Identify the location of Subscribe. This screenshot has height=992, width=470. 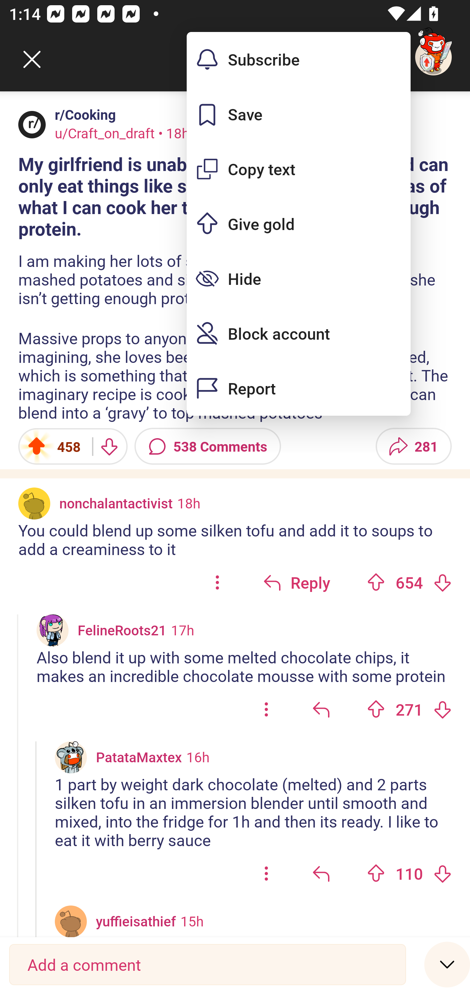
(298, 59).